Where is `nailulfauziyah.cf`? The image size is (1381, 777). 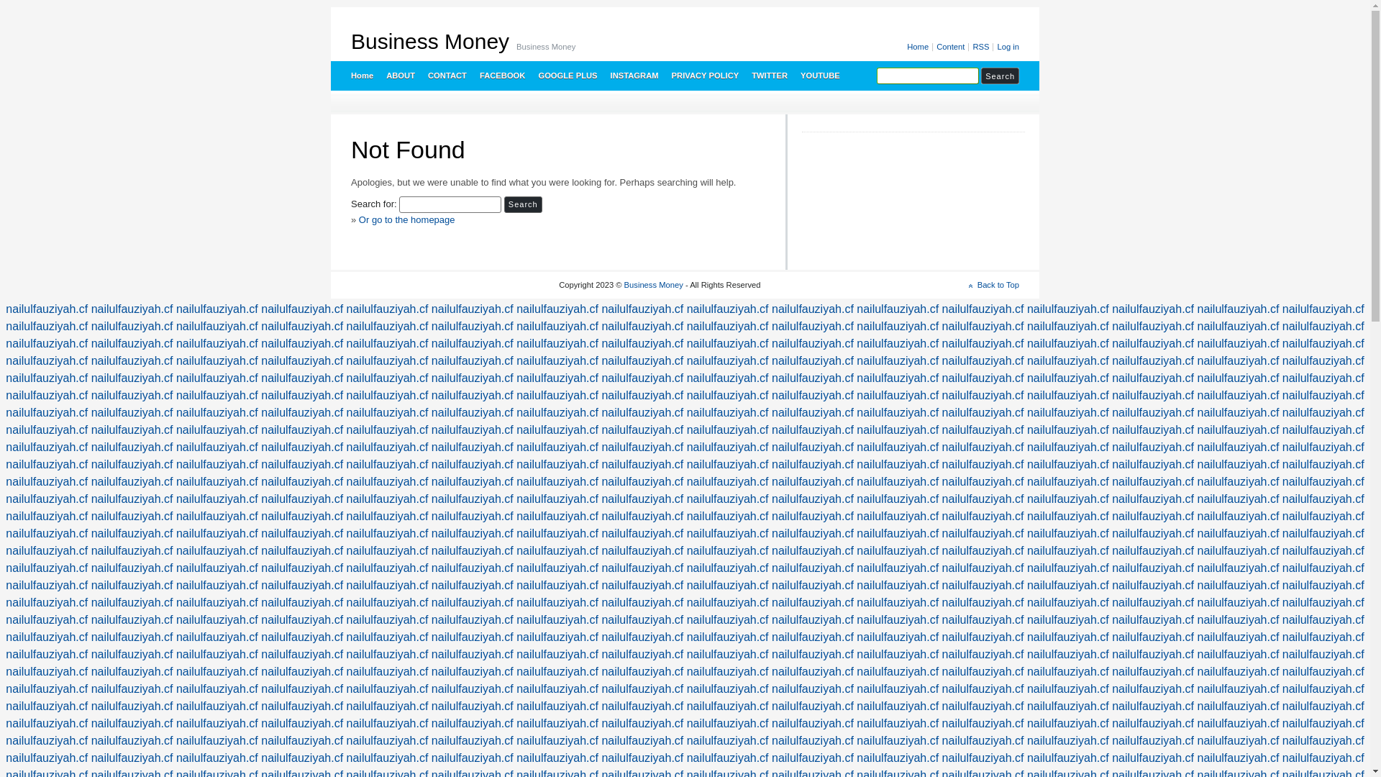
nailulfauziyah.cf is located at coordinates (898, 741).